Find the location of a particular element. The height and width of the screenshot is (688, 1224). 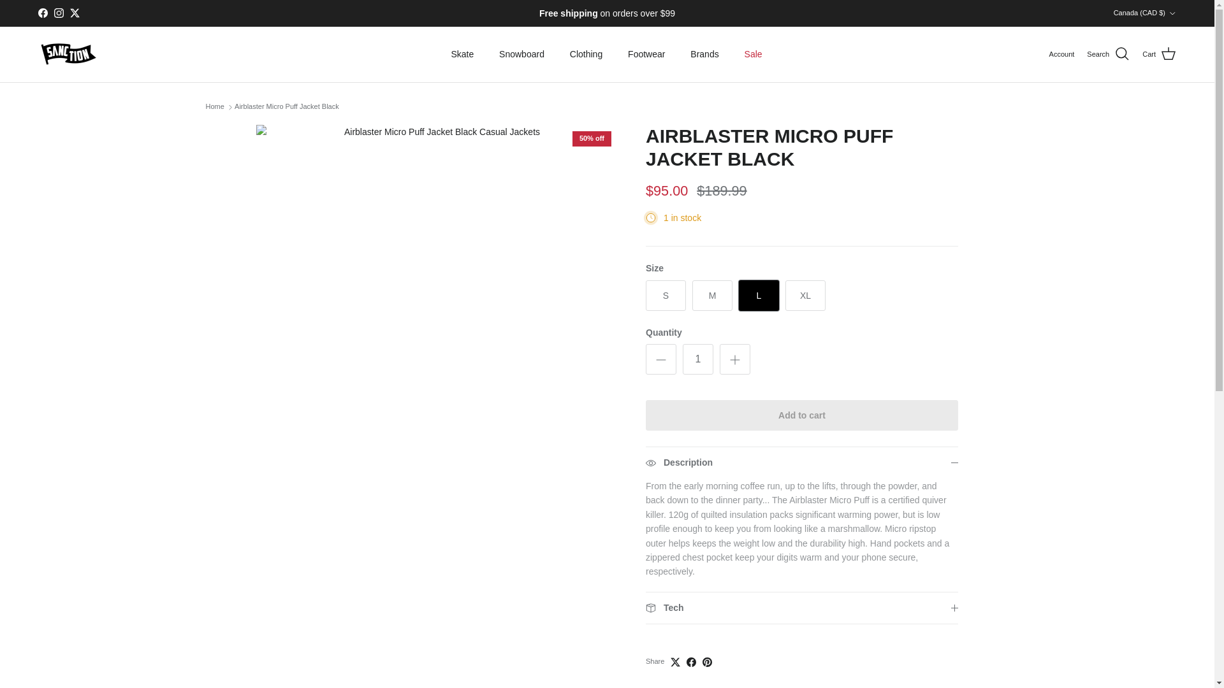

Sanction Skate And Snow on Facebook is located at coordinates (42, 13).